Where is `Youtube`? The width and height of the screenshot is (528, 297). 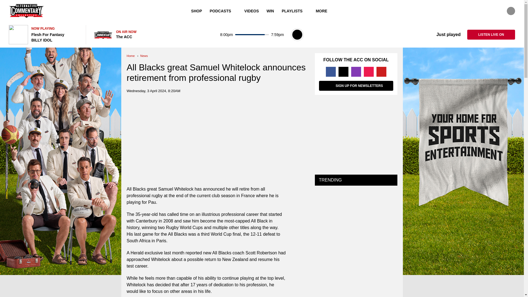 Youtube is located at coordinates (381, 71).